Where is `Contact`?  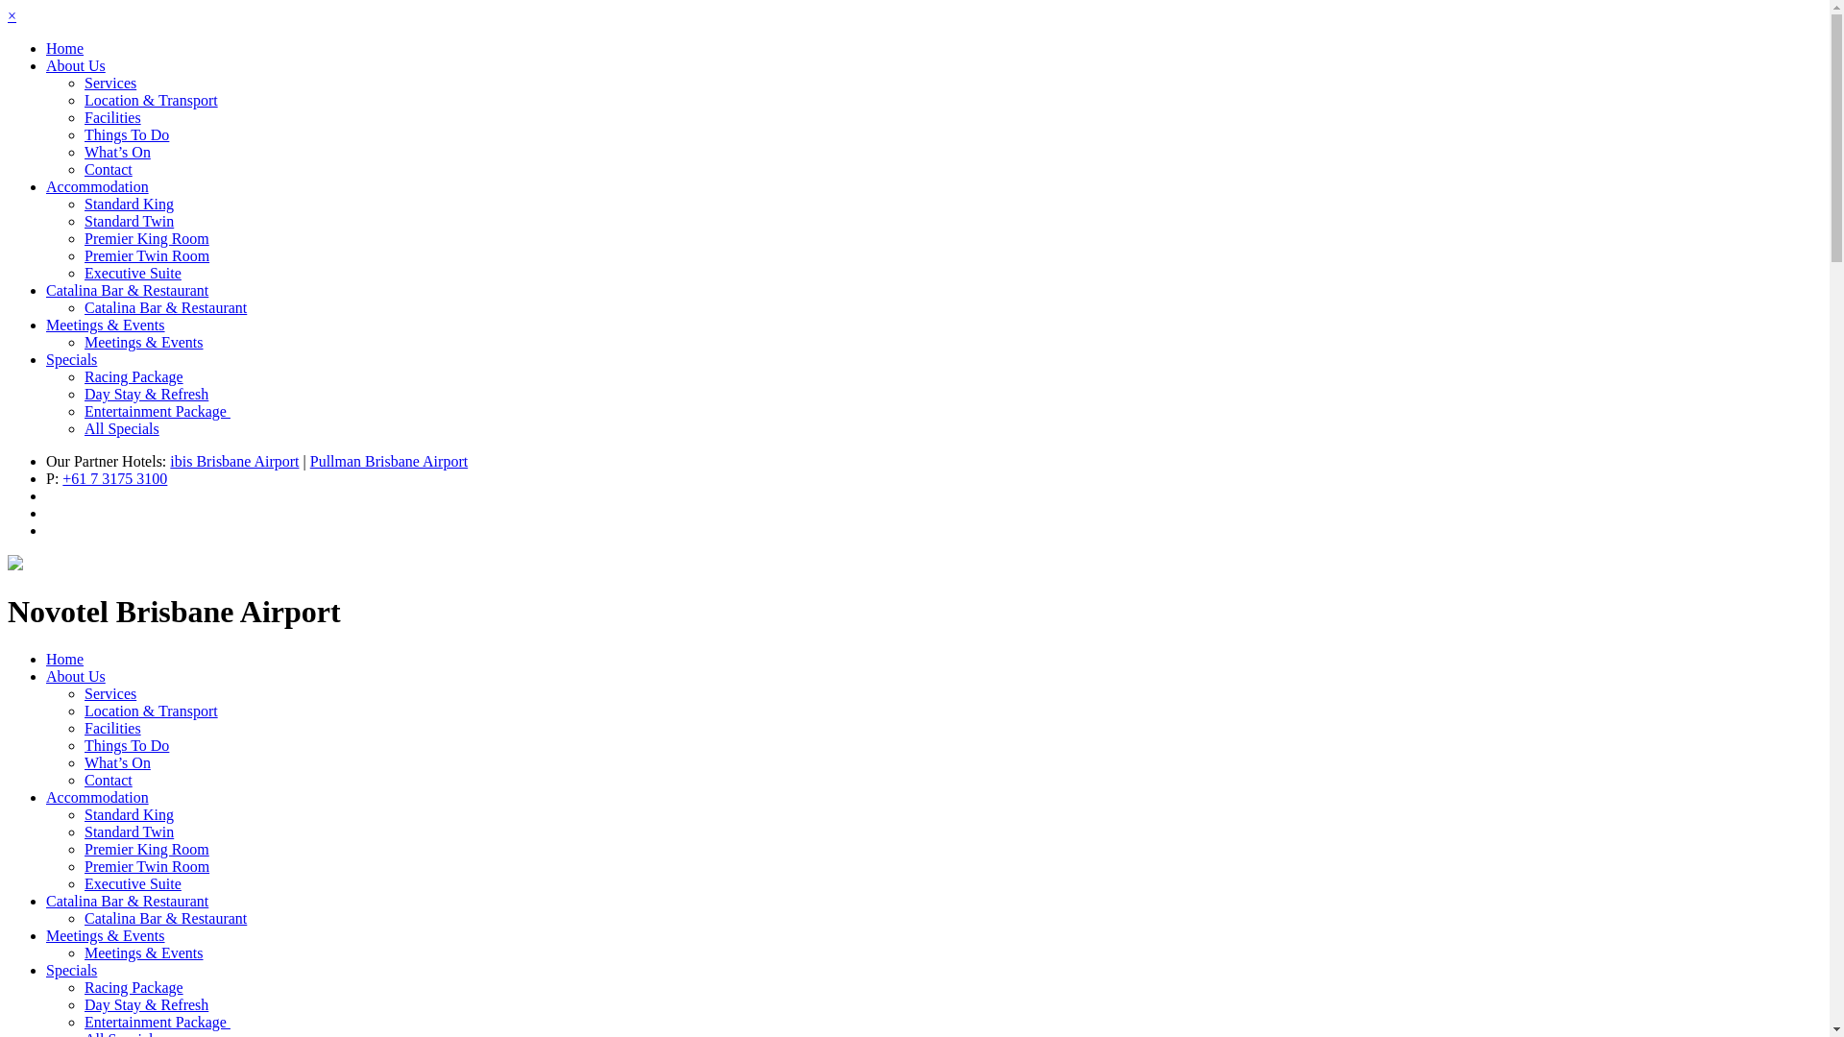
Contact is located at coordinates (109, 780).